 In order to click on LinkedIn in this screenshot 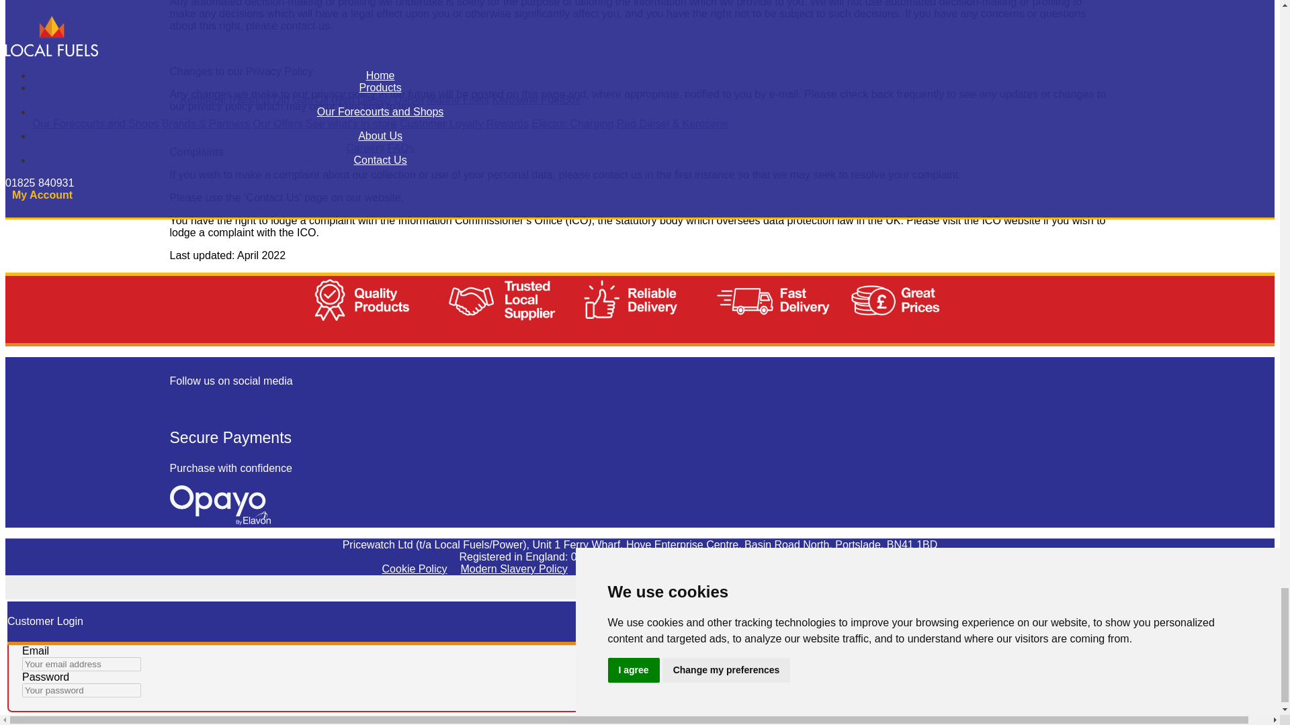, I will do `click(226, 402)`.